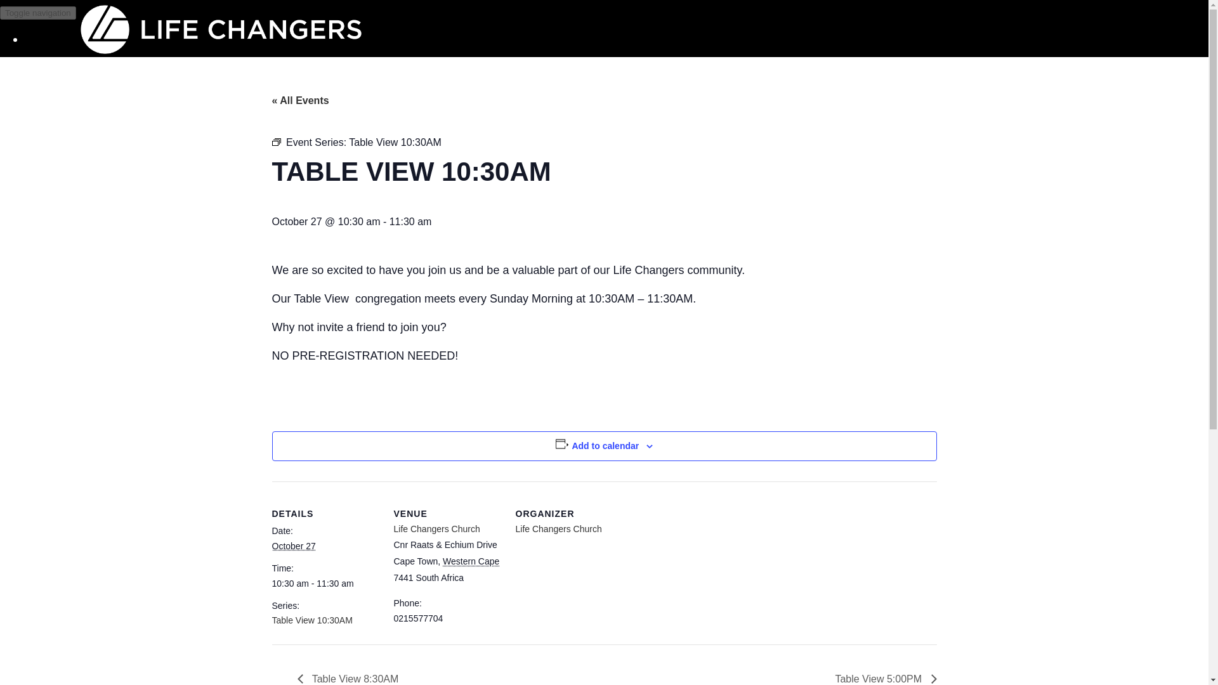 This screenshot has height=685, width=1218. What do you see at coordinates (311, 620) in the screenshot?
I see `Table View 10:30AM` at bounding box center [311, 620].